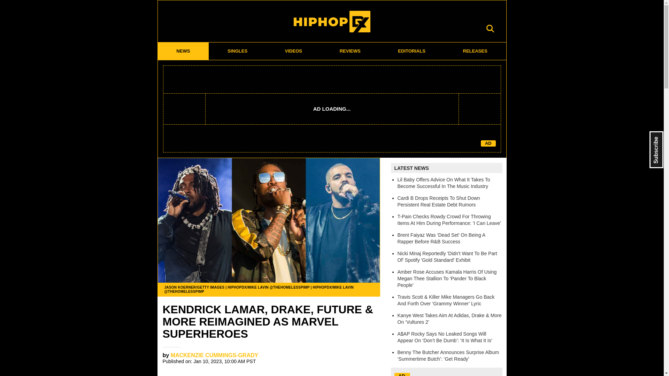 Image resolution: width=669 pixels, height=376 pixels. I want to click on 4, so click(372, 358).